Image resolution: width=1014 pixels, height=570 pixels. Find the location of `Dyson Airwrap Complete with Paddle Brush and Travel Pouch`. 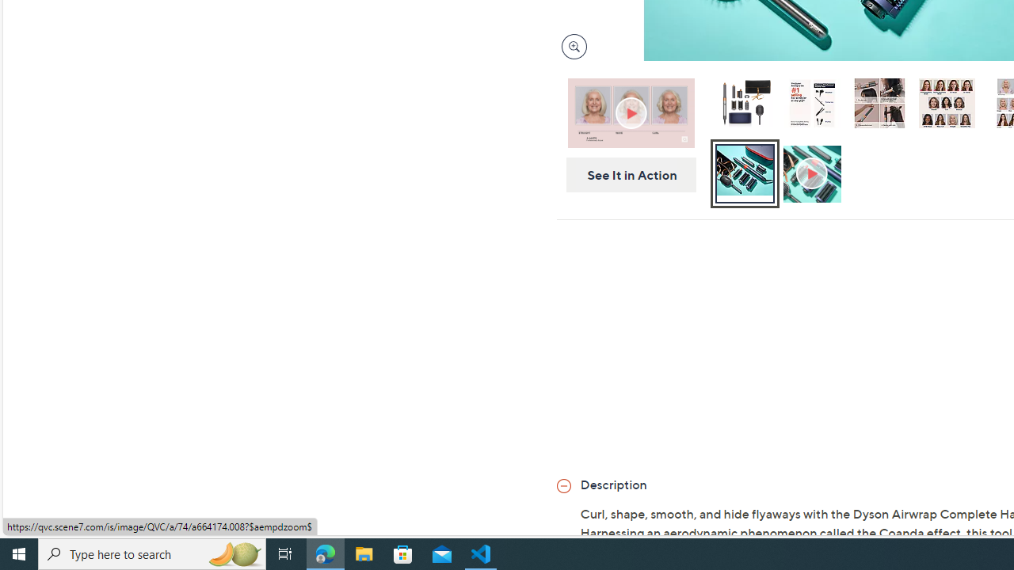

Dyson Airwrap Complete with Paddle Brush and Travel Pouch is located at coordinates (744, 103).